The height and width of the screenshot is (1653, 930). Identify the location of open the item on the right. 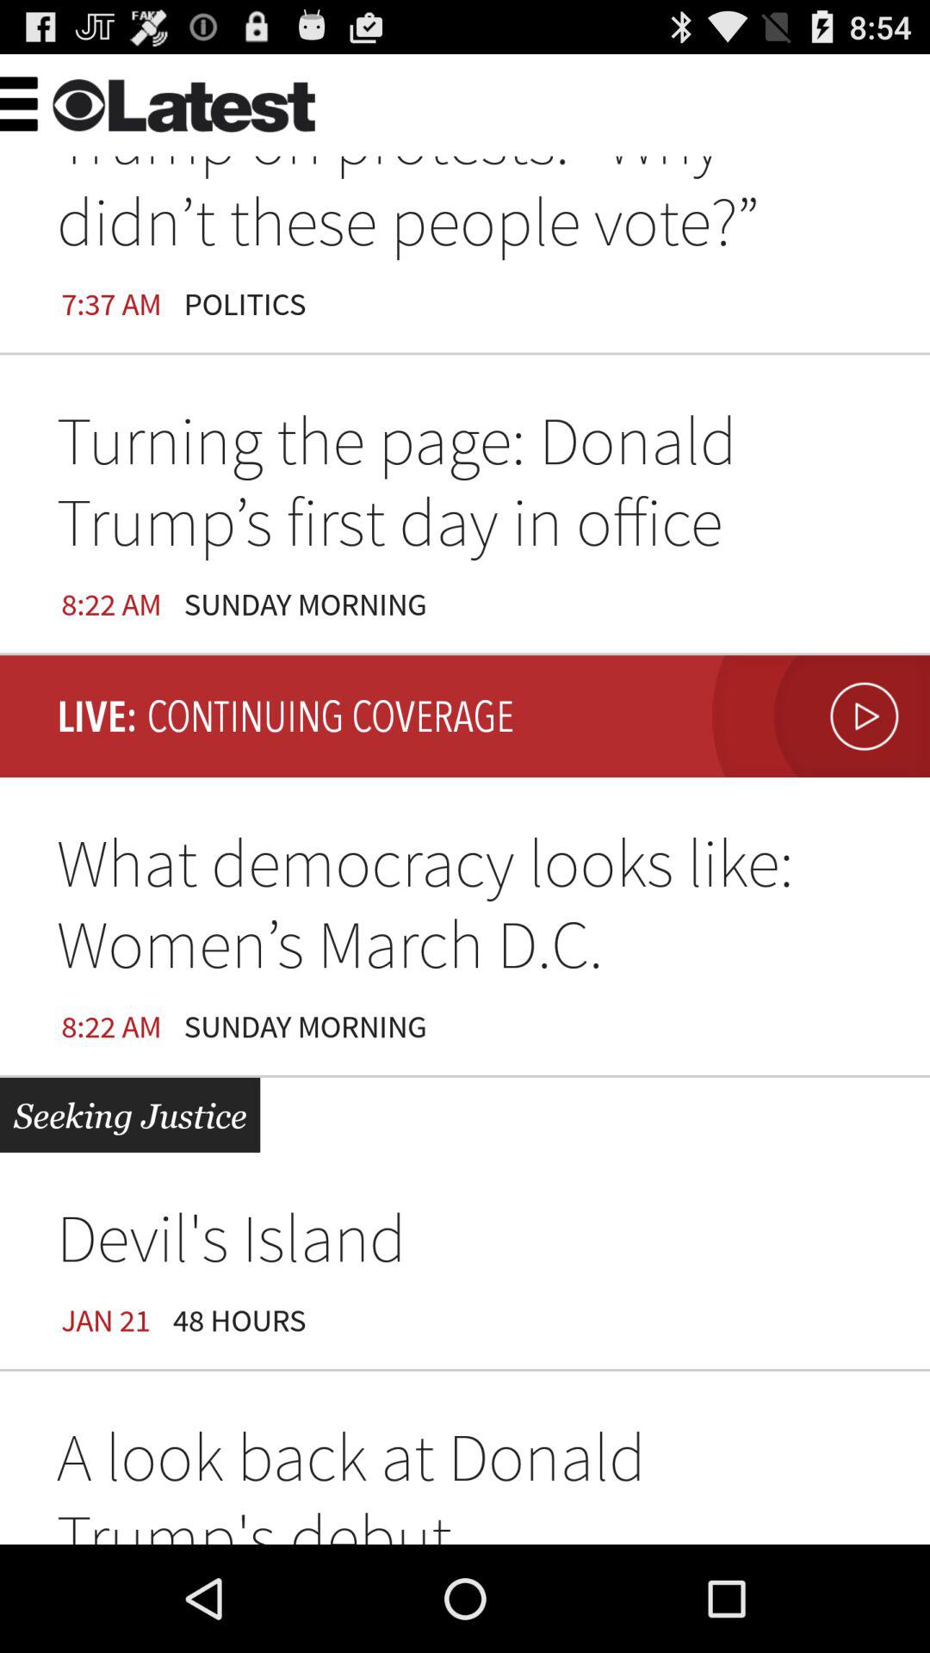
(816, 716).